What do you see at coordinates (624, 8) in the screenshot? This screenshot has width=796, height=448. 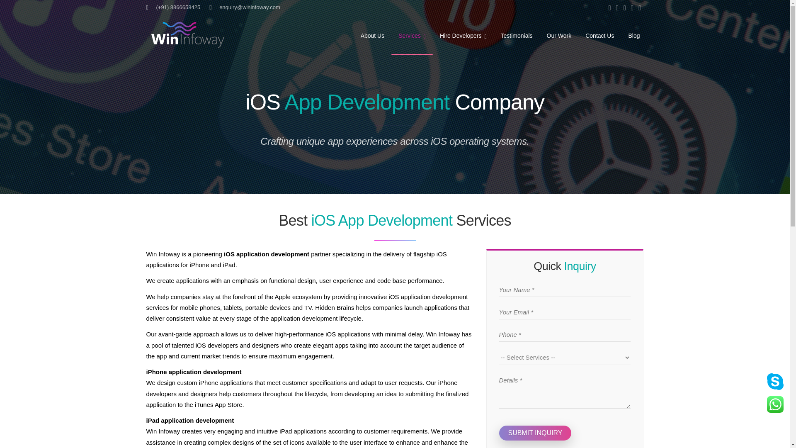 I see `Google Plus` at bounding box center [624, 8].